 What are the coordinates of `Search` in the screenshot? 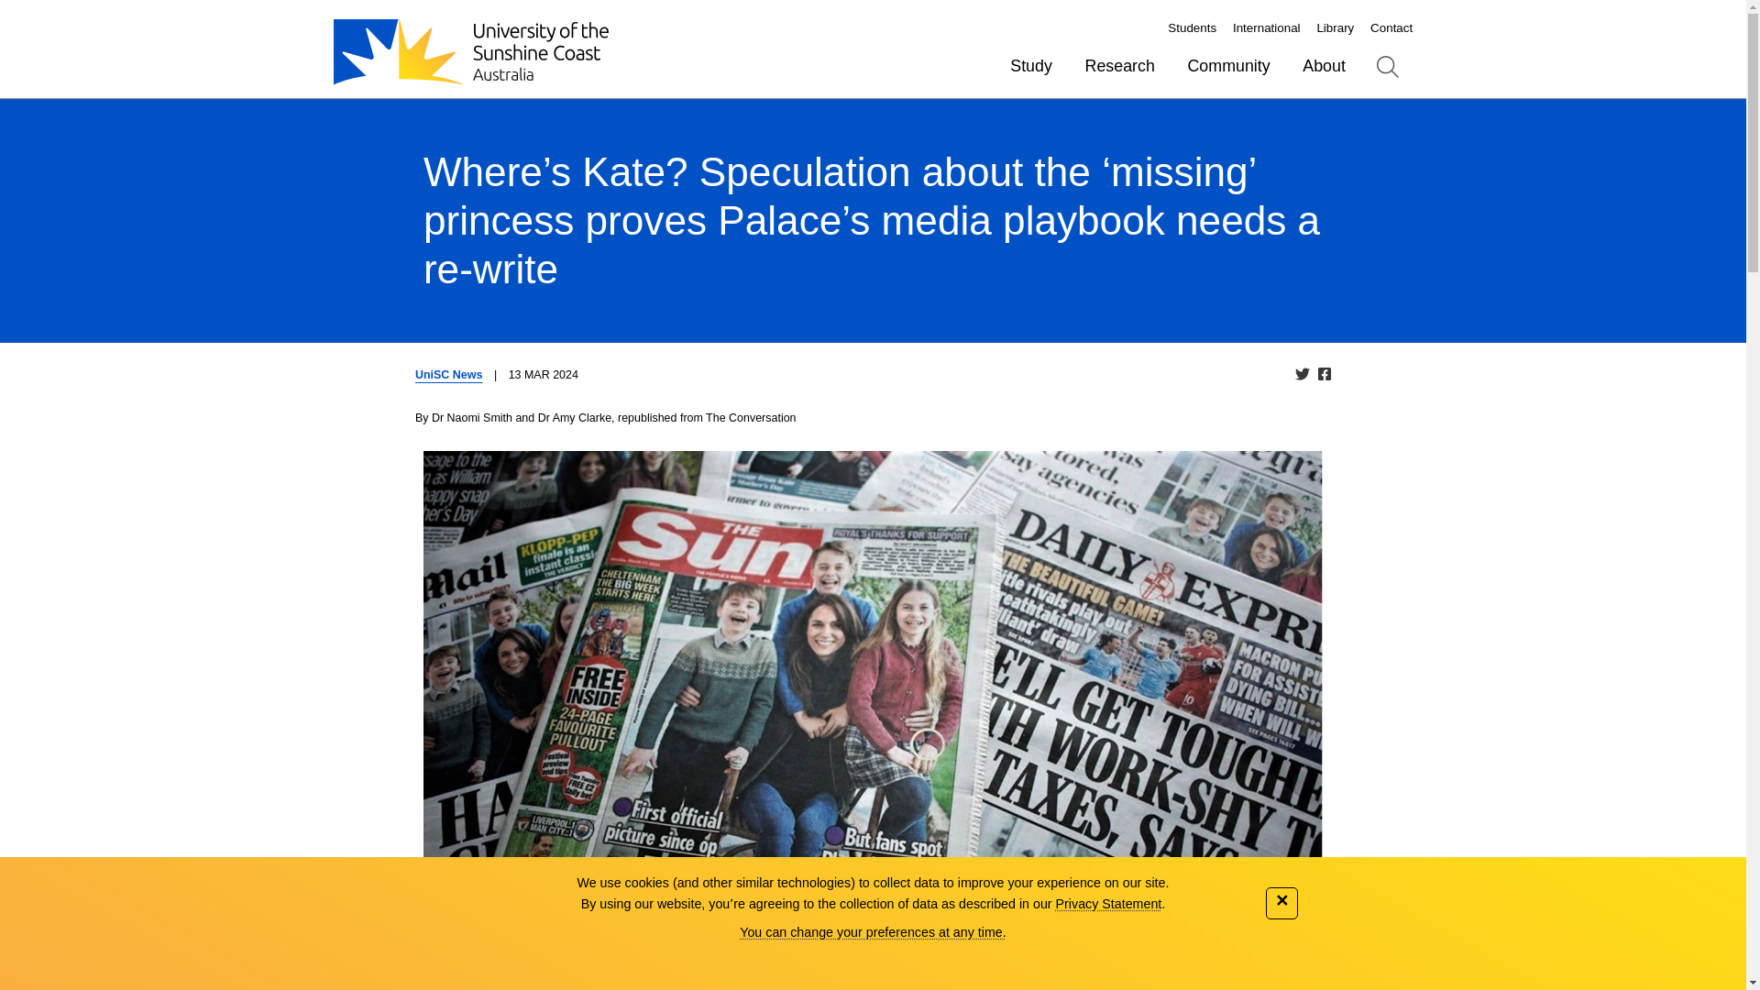 It's located at (1388, 66).